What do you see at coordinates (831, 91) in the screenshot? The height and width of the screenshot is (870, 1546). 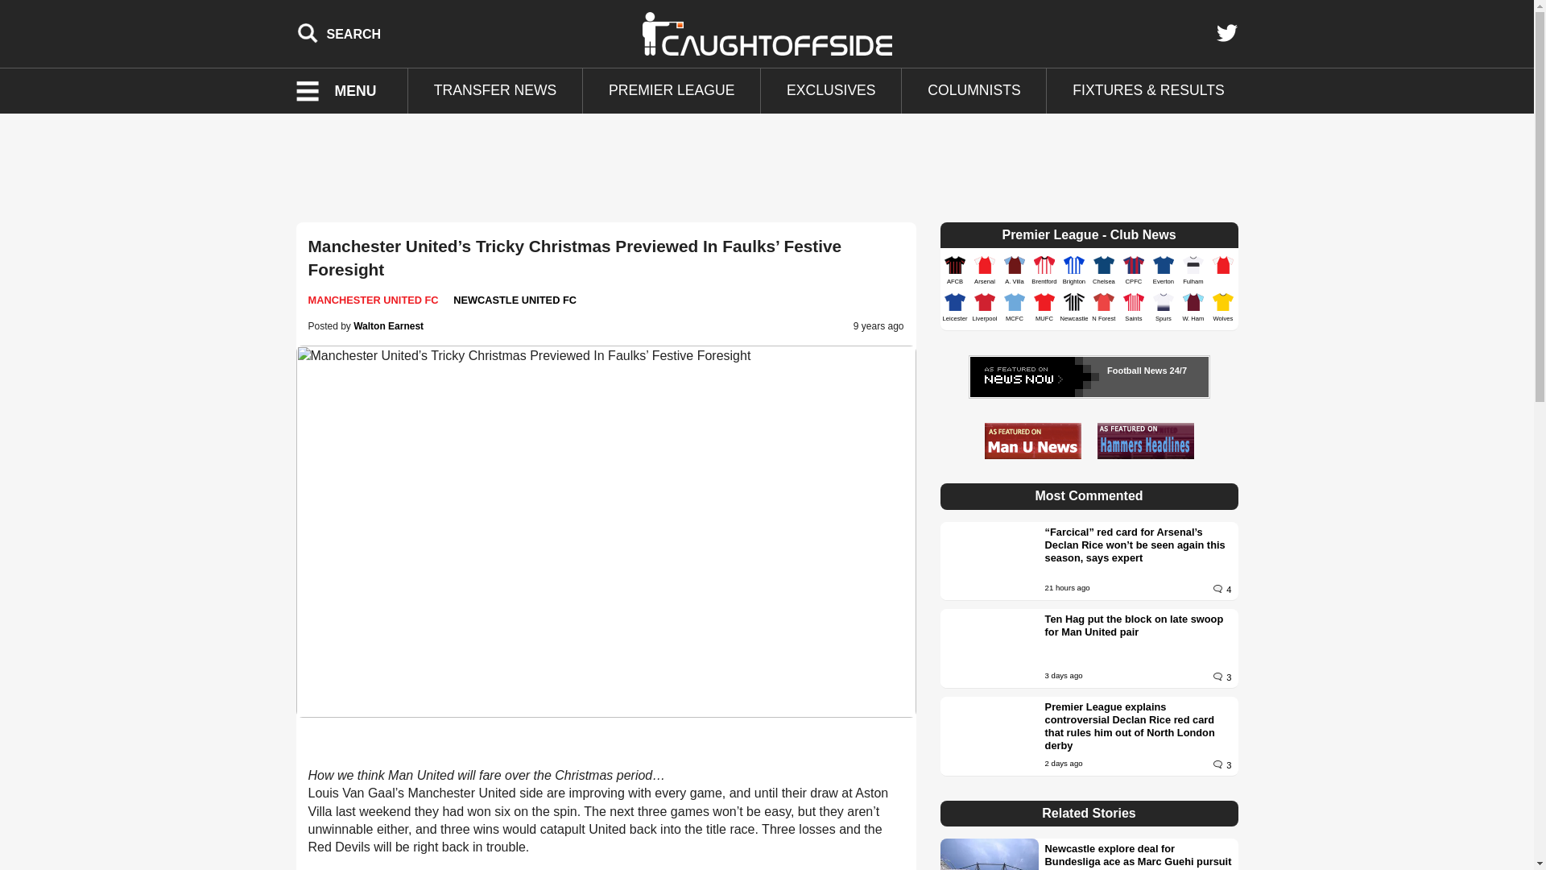 I see `EXCLUSIVES` at bounding box center [831, 91].